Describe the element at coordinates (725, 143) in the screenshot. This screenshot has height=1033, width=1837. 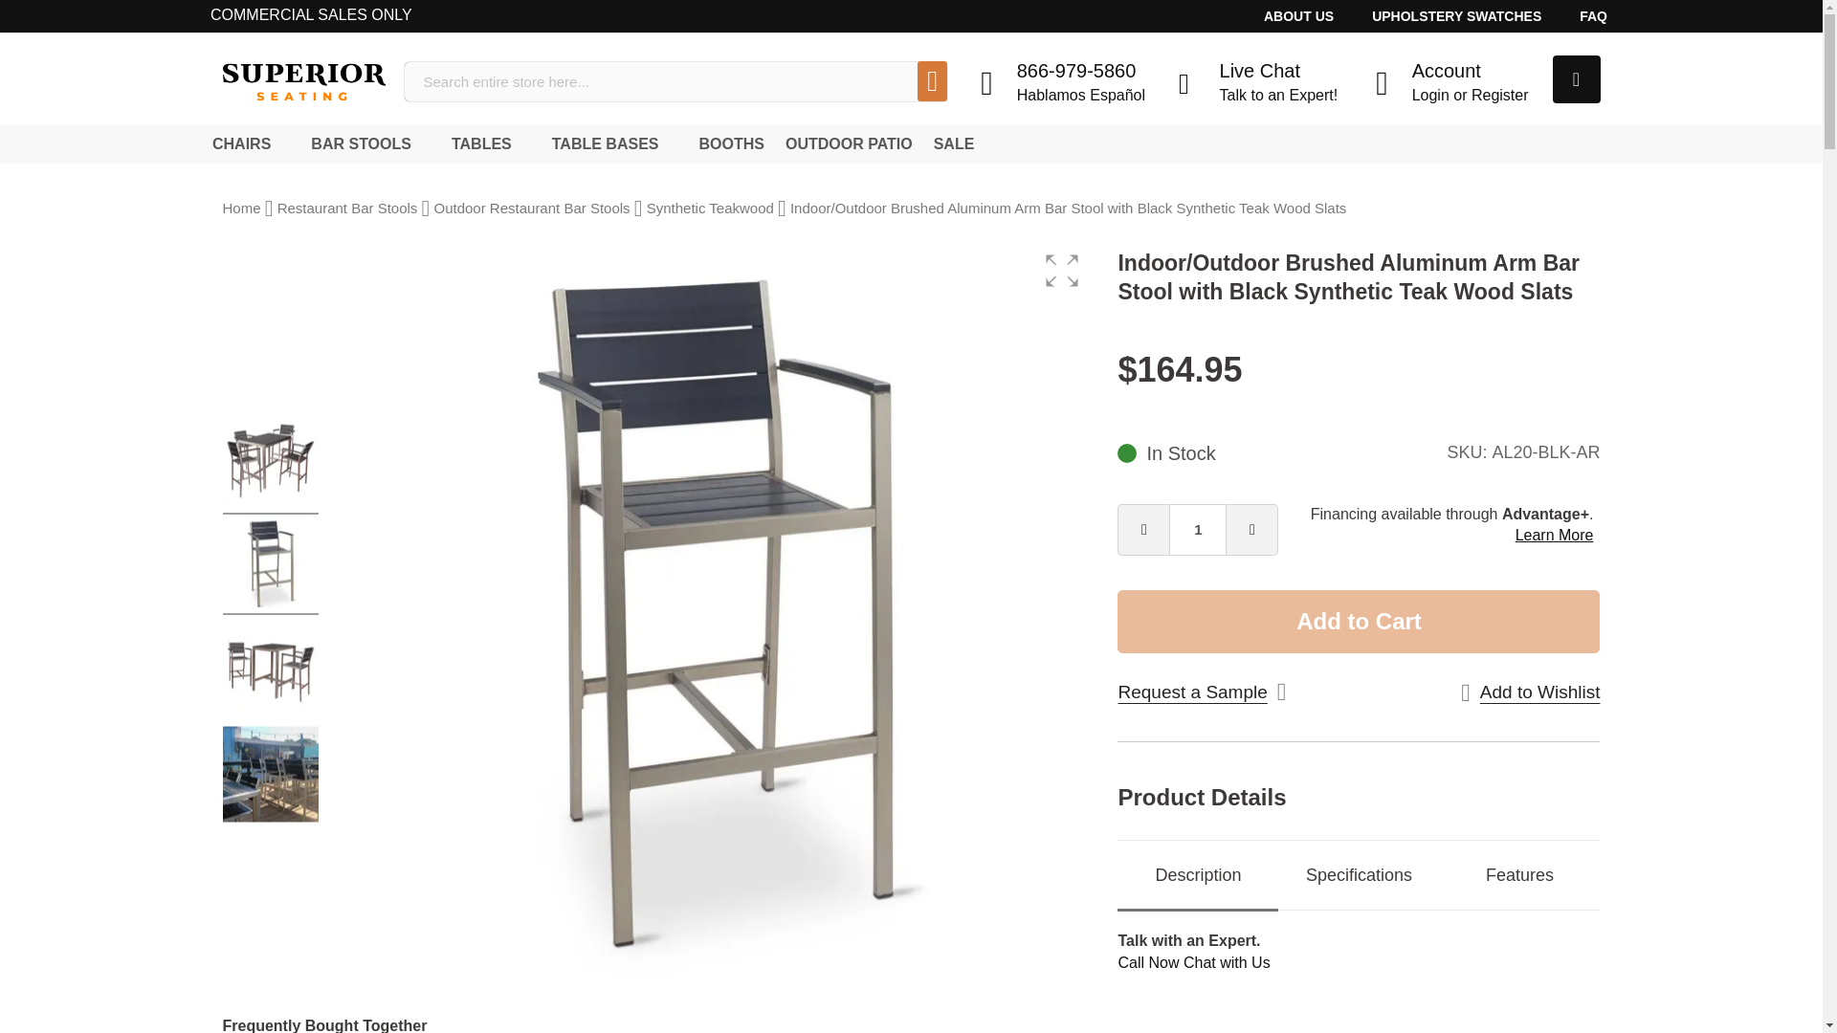
I see `BOOTHS` at that location.